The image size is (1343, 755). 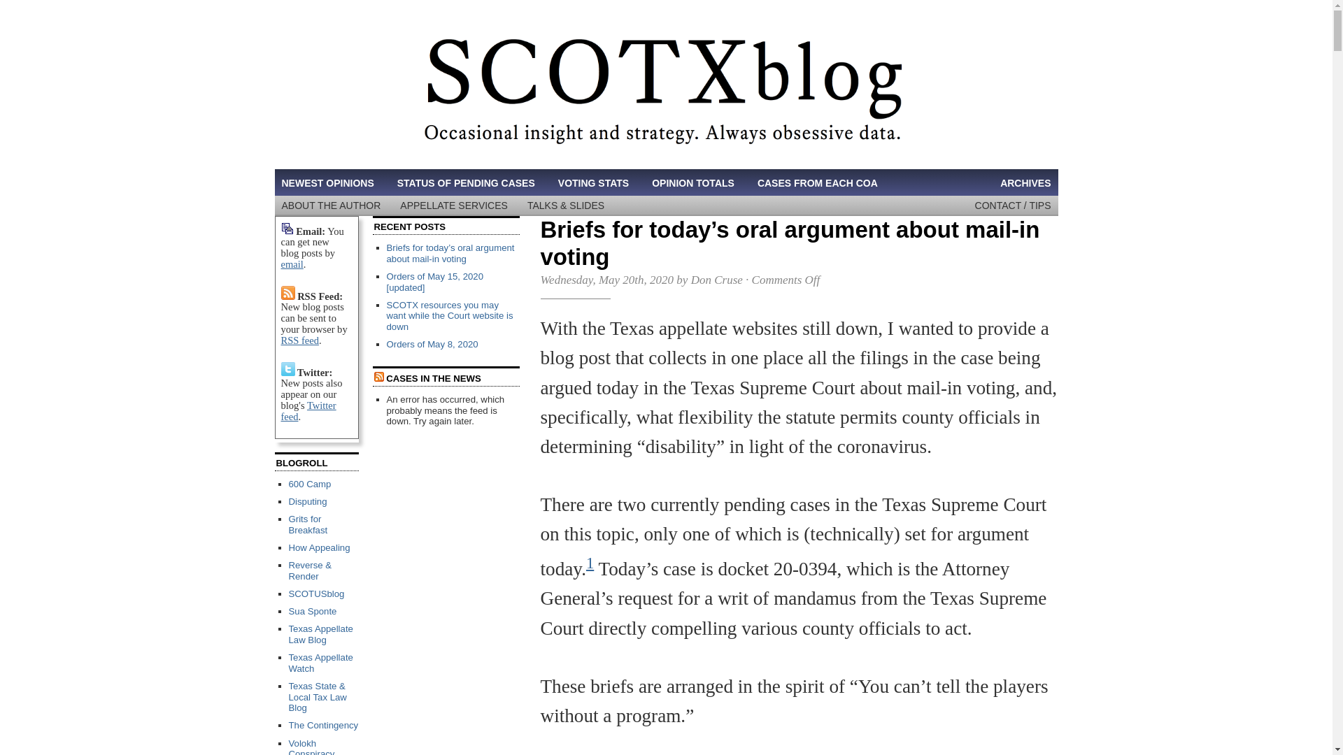 What do you see at coordinates (309, 484) in the screenshot?
I see `600 Camp` at bounding box center [309, 484].